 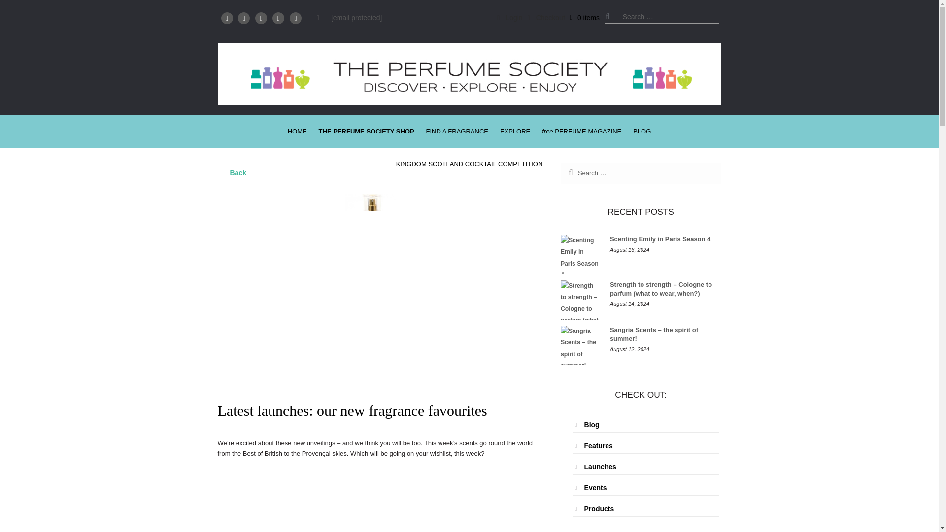 I want to click on Scenting Emily in Paris Season 4, so click(x=580, y=255).